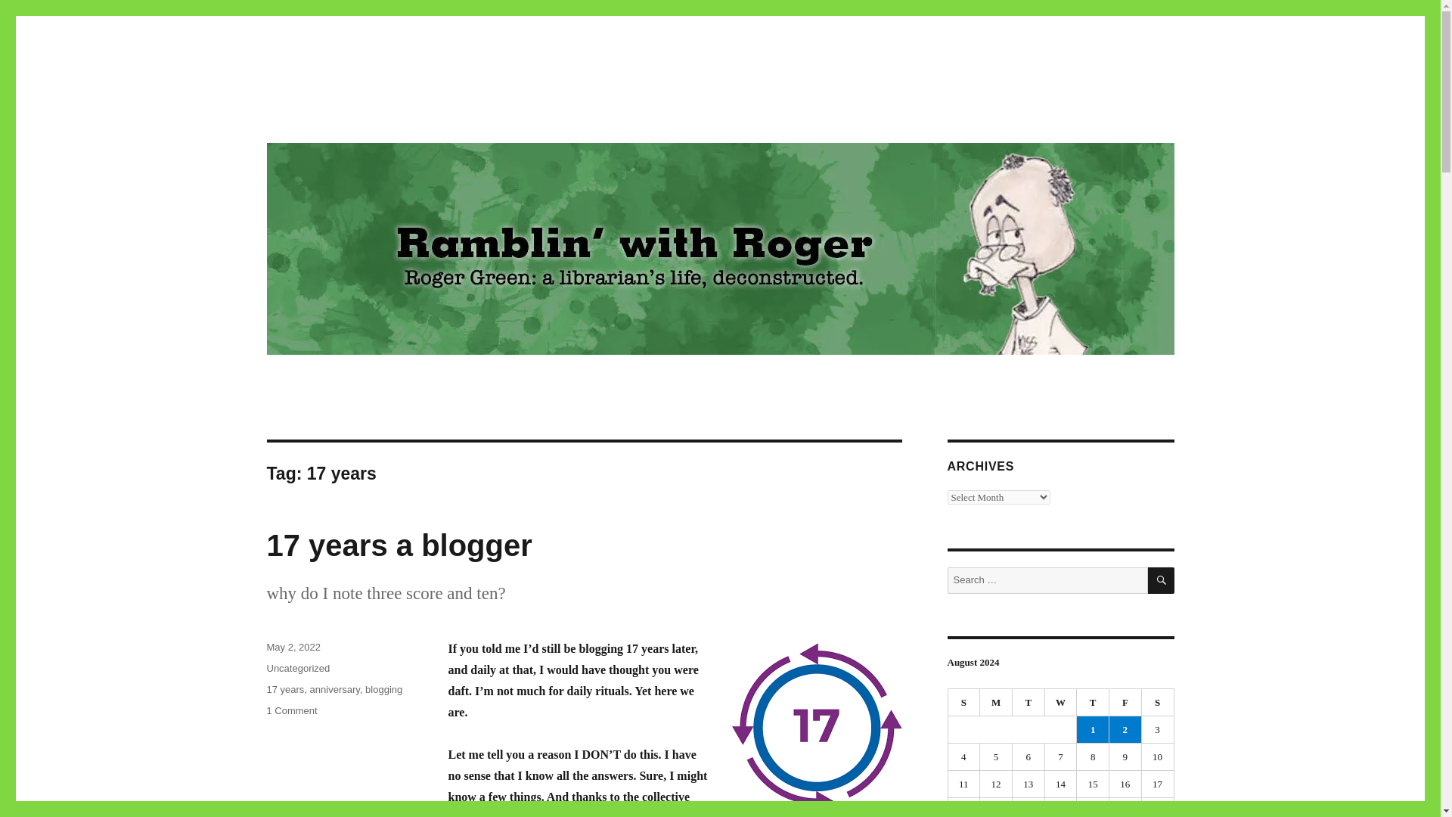  Describe the element at coordinates (284, 689) in the screenshot. I see `17 years` at that location.